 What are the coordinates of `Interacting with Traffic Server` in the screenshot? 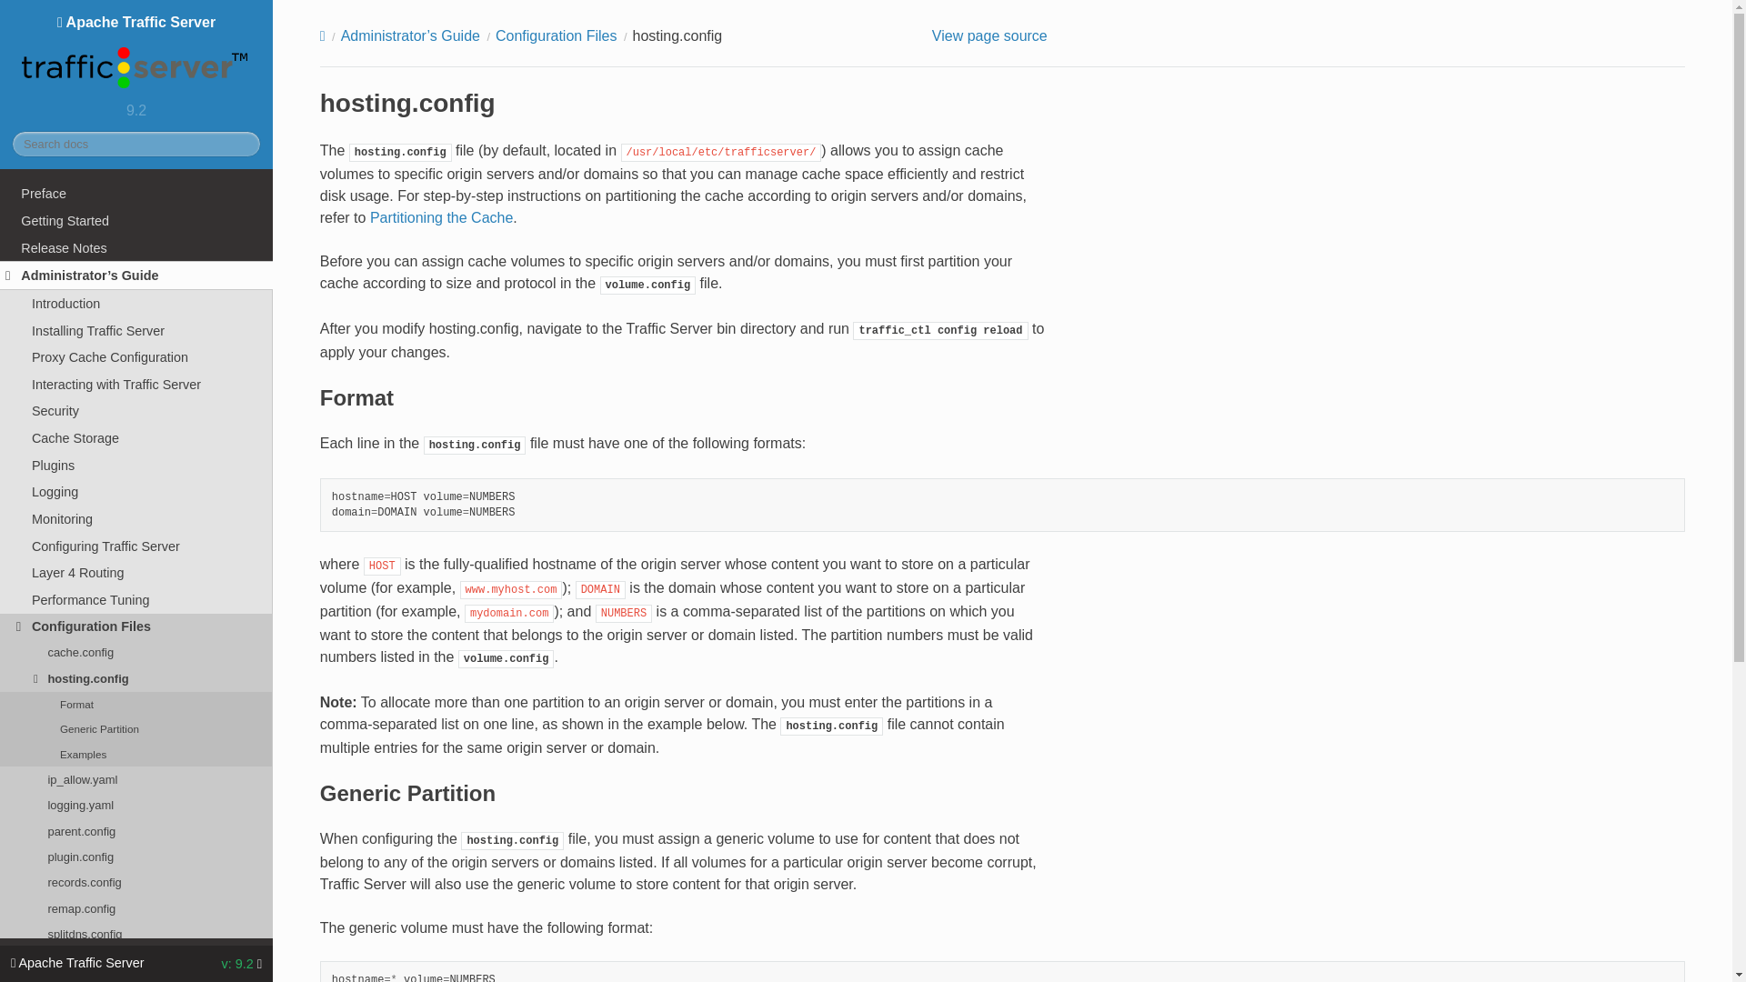 It's located at (136, 385).